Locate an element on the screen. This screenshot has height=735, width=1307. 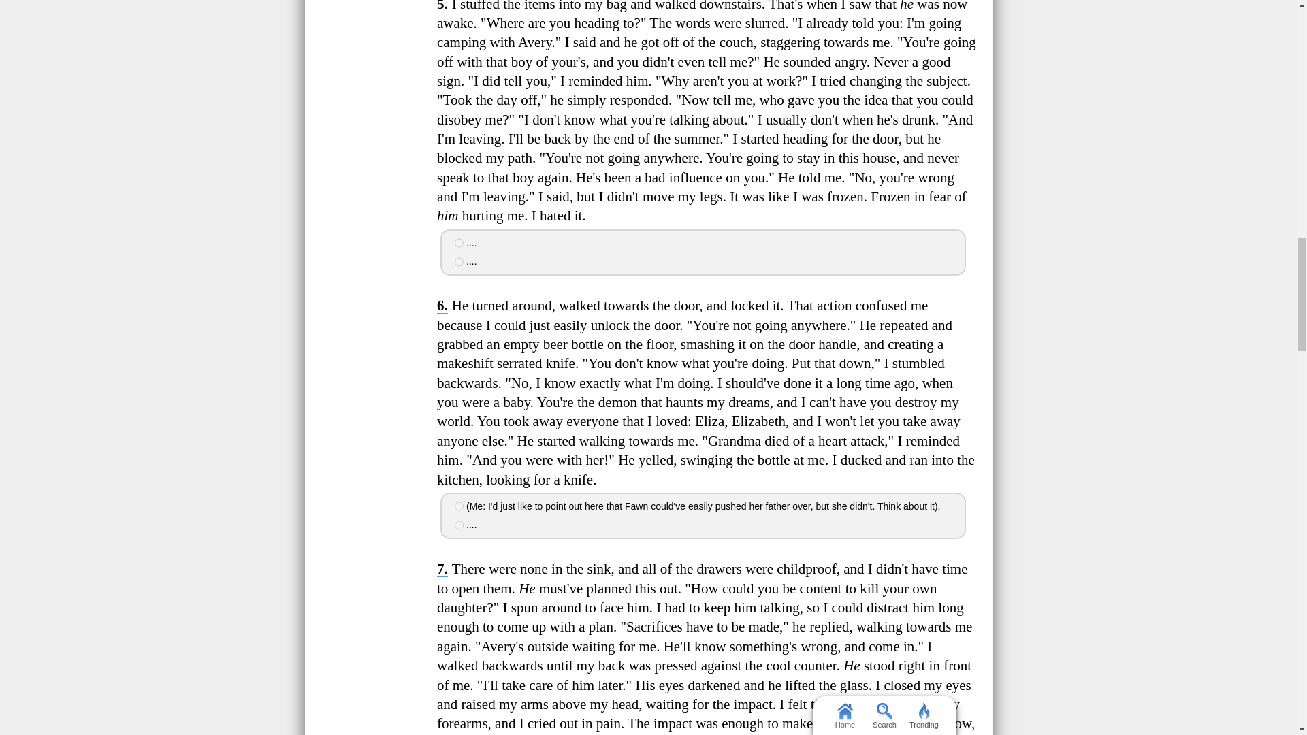
2 is located at coordinates (459, 525).